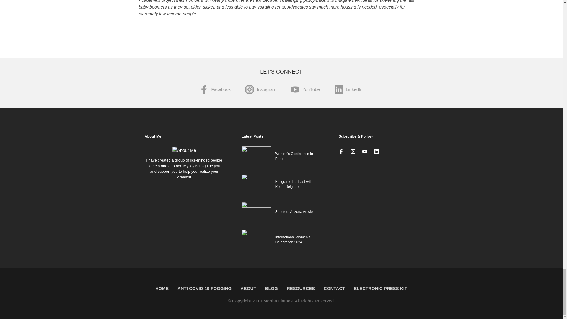  Describe the element at coordinates (248, 288) in the screenshot. I see `ABOUT` at that location.